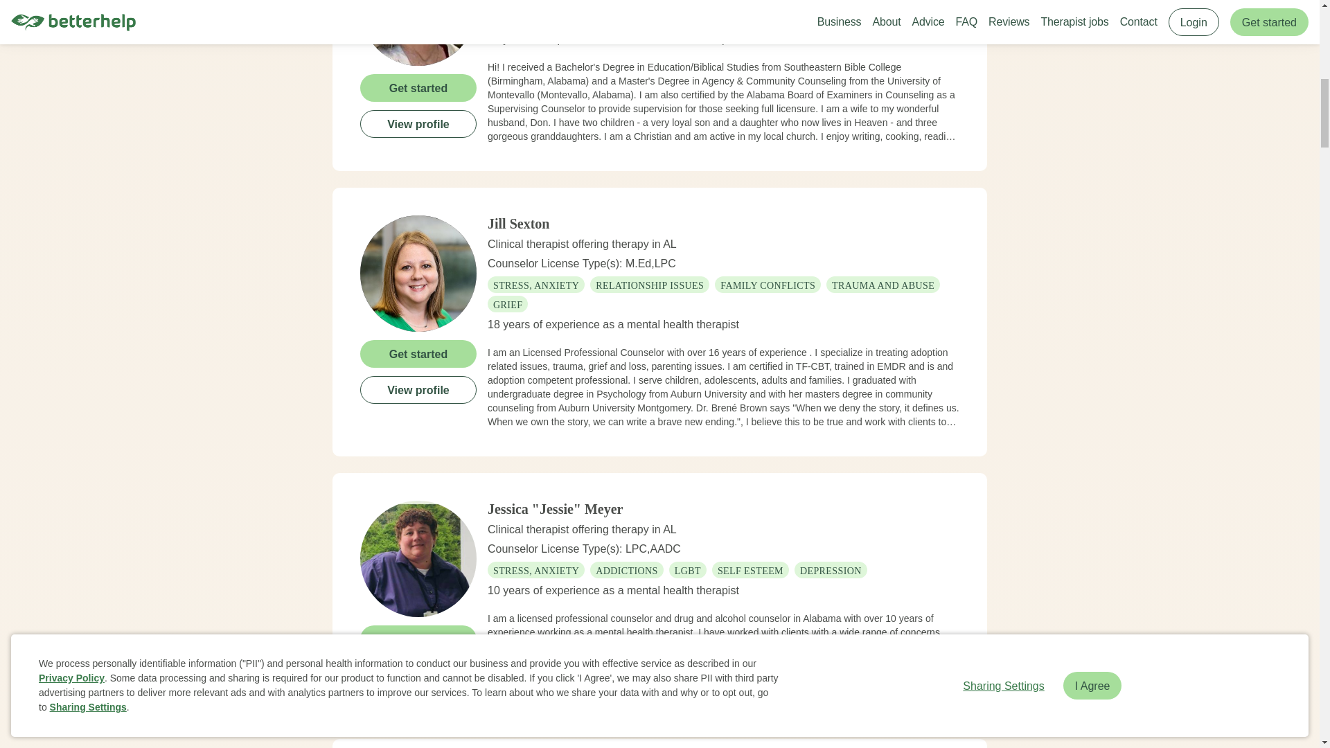 Image resolution: width=1330 pixels, height=748 pixels. Describe the element at coordinates (418, 32) in the screenshot. I see `Click here to view Judith Wilson's profile 1` at that location.